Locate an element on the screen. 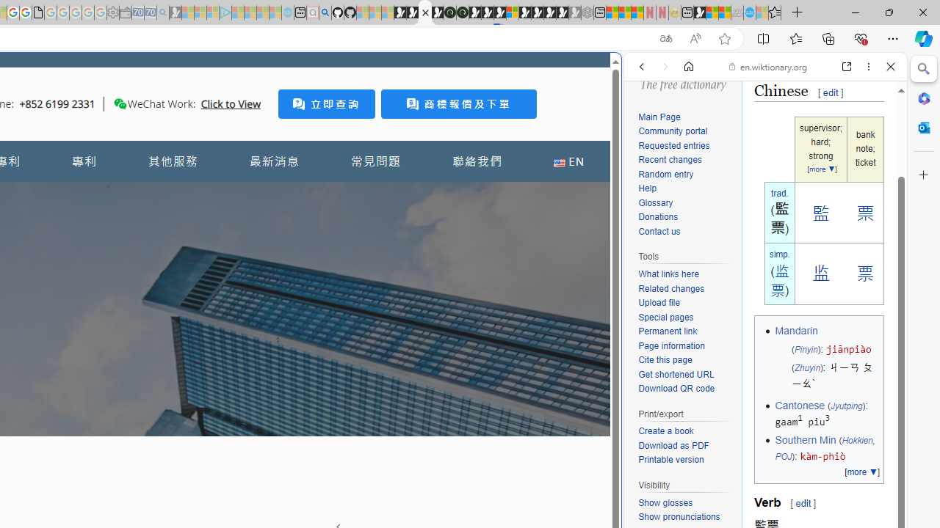  Main Page is located at coordinates (686, 117).